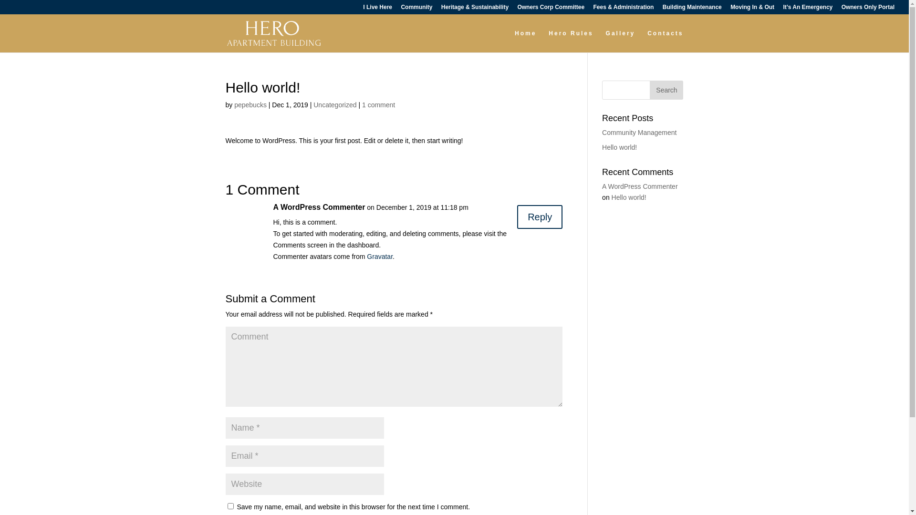 The image size is (916, 515). What do you see at coordinates (666, 90) in the screenshot?
I see `Search` at bounding box center [666, 90].